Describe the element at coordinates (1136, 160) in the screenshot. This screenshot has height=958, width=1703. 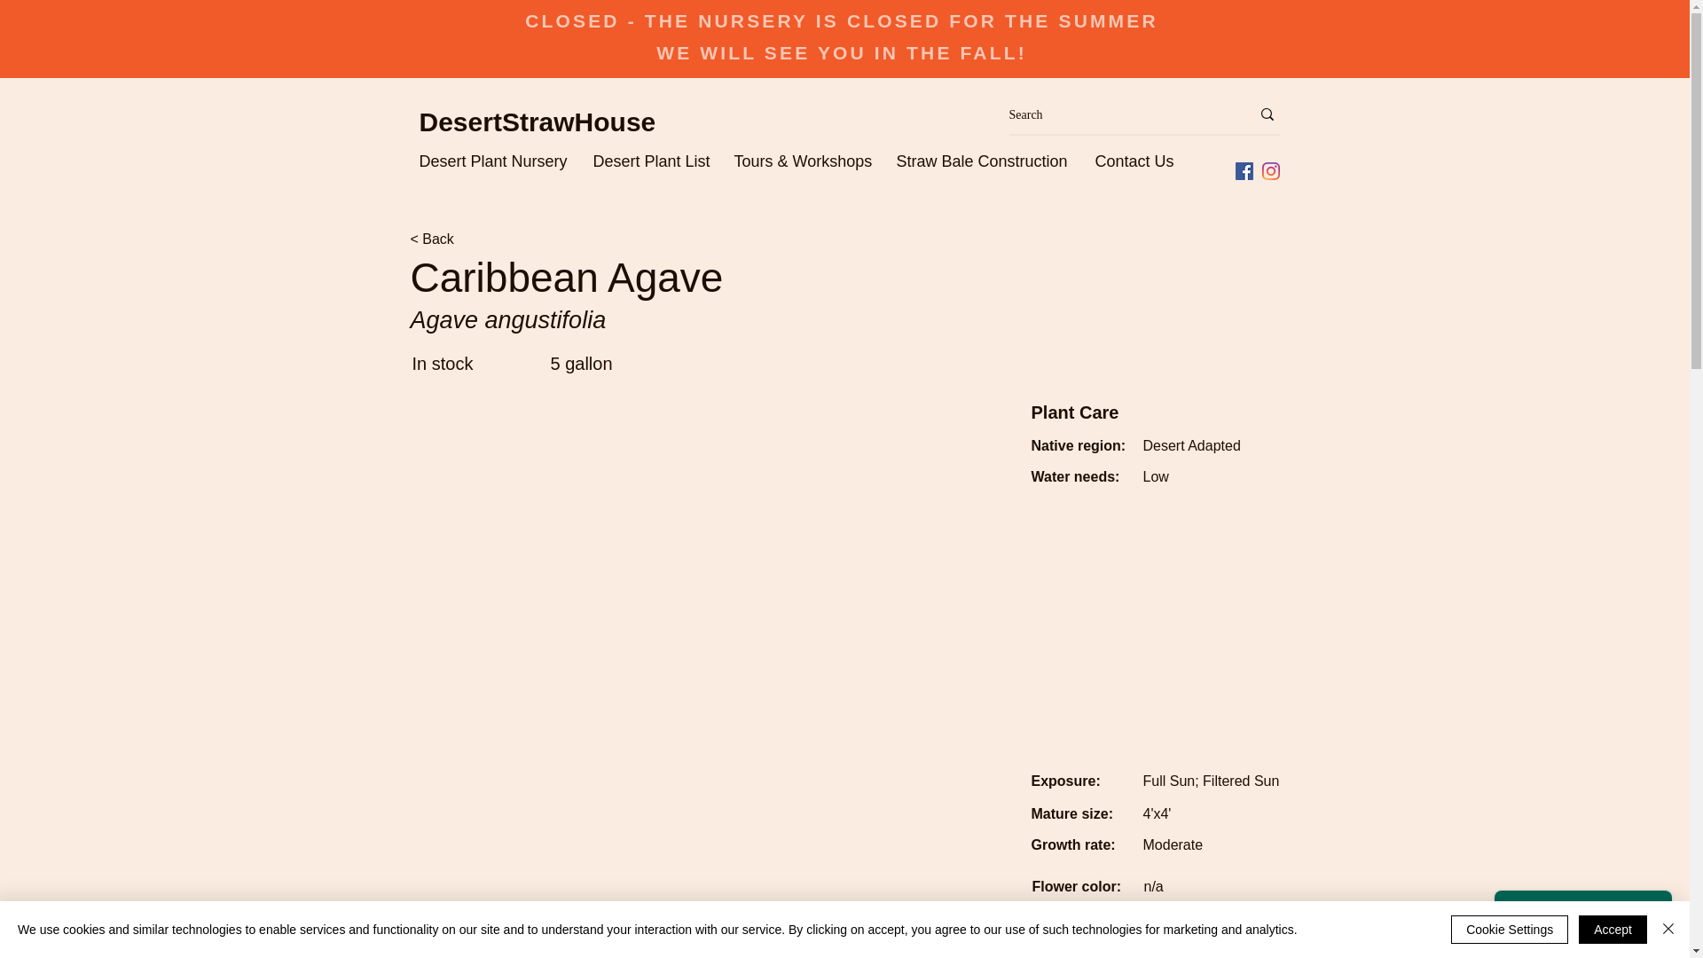
I see `Contact Us` at that location.